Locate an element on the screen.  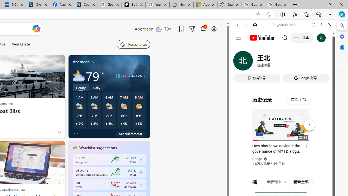
Global web icon is located at coordinates (241, 78).